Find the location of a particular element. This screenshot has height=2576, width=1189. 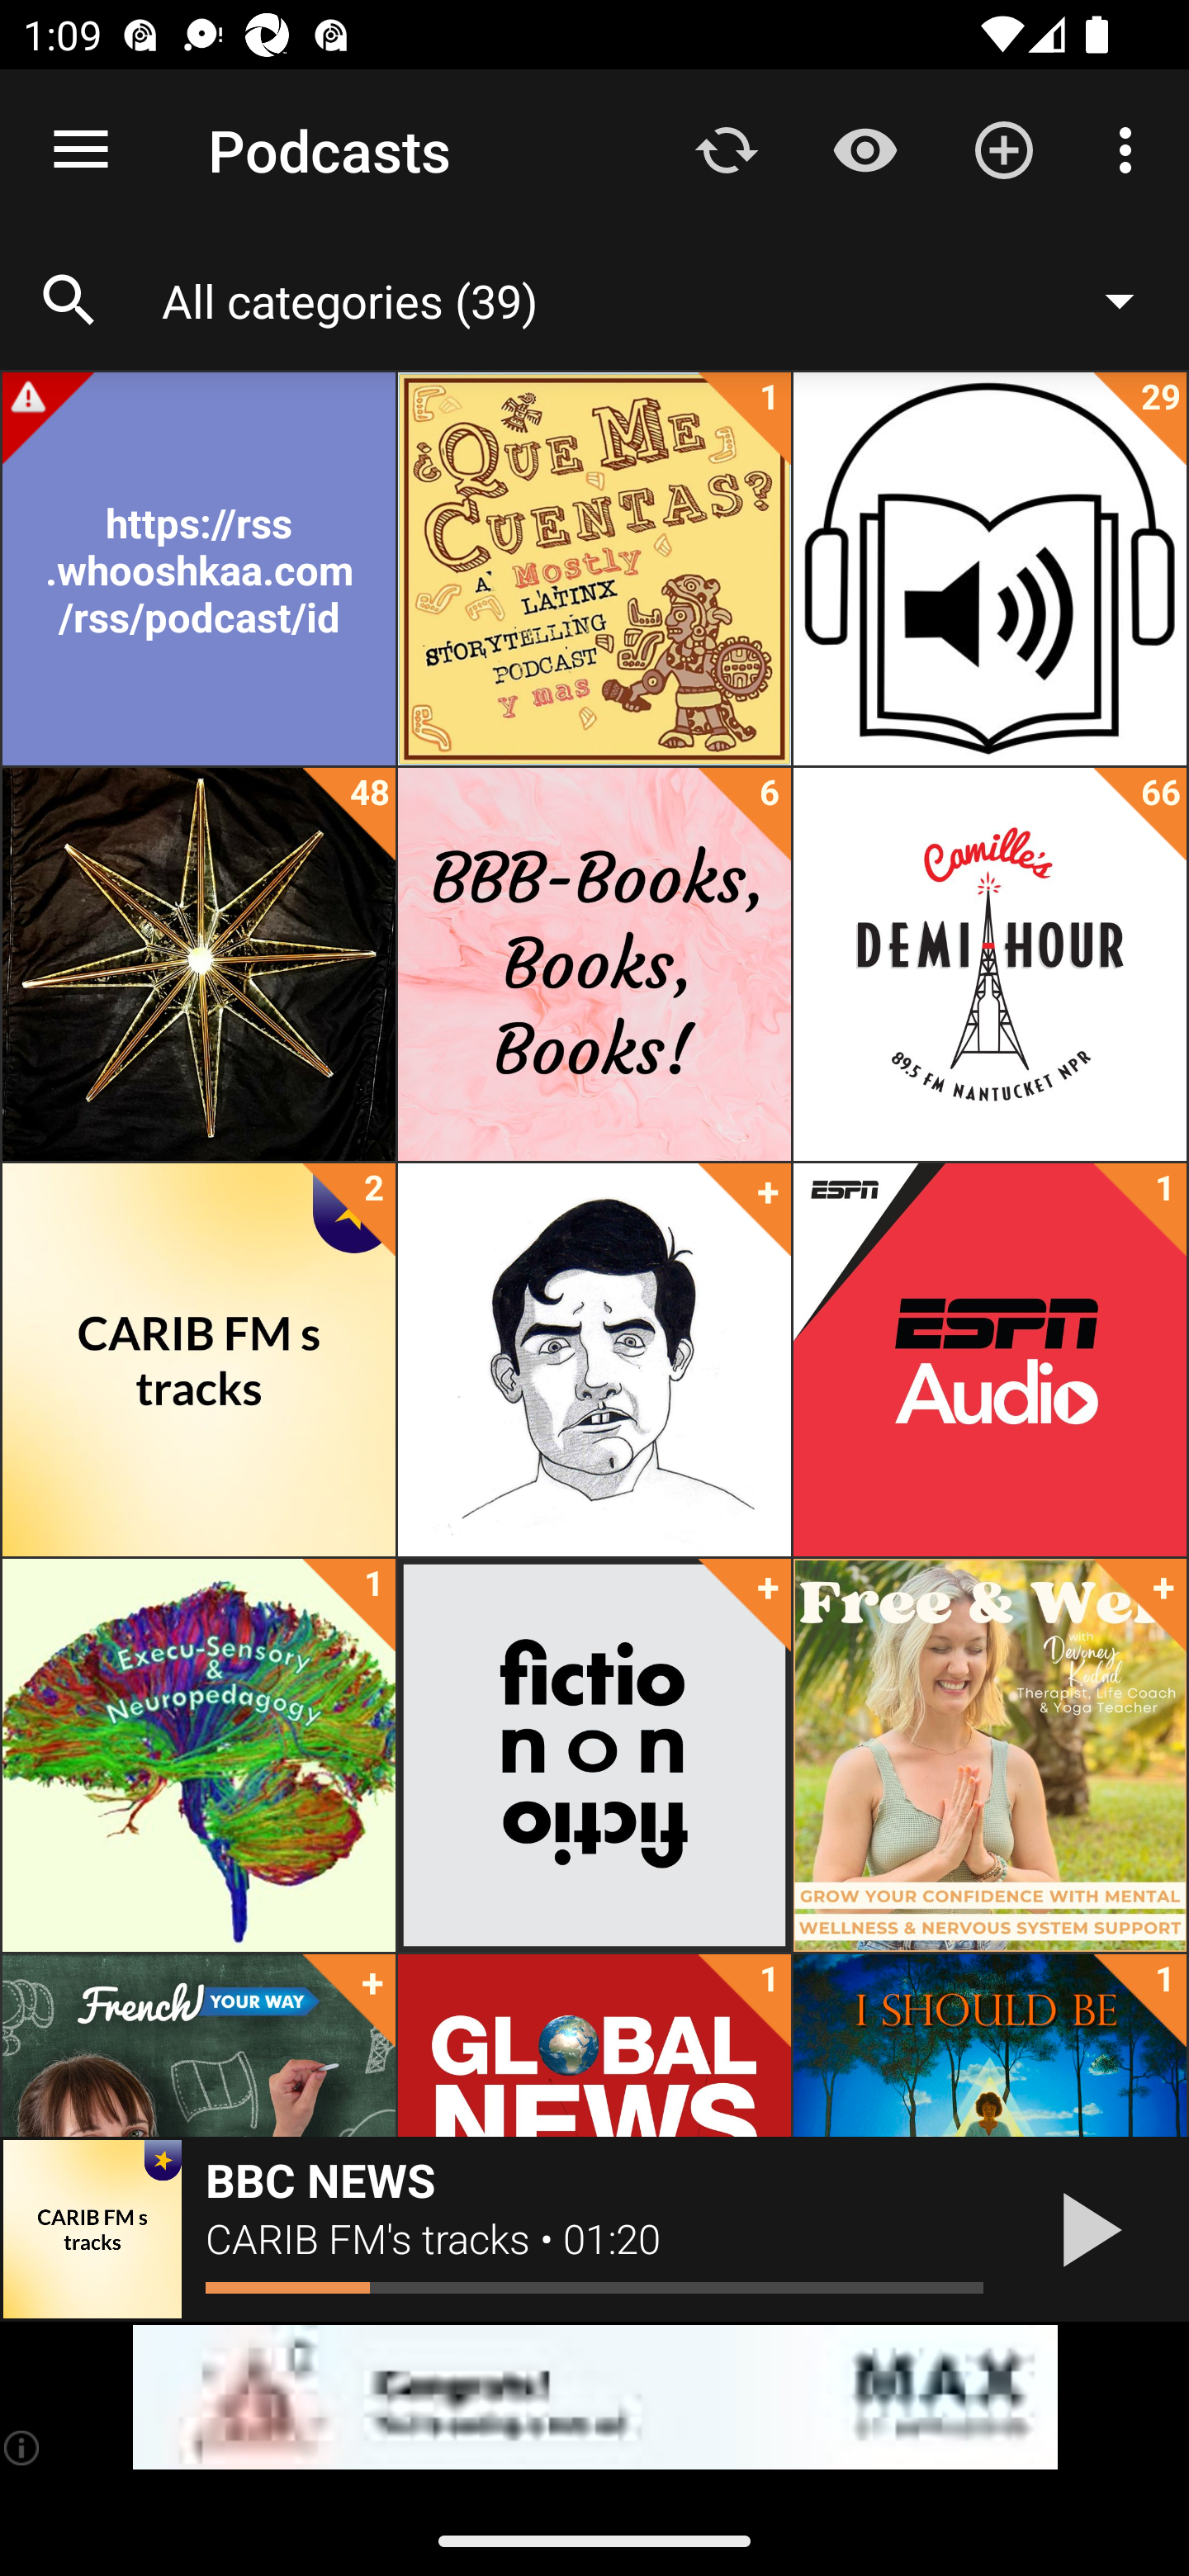

fiction/non/fiction + is located at coordinates (594, 1755).